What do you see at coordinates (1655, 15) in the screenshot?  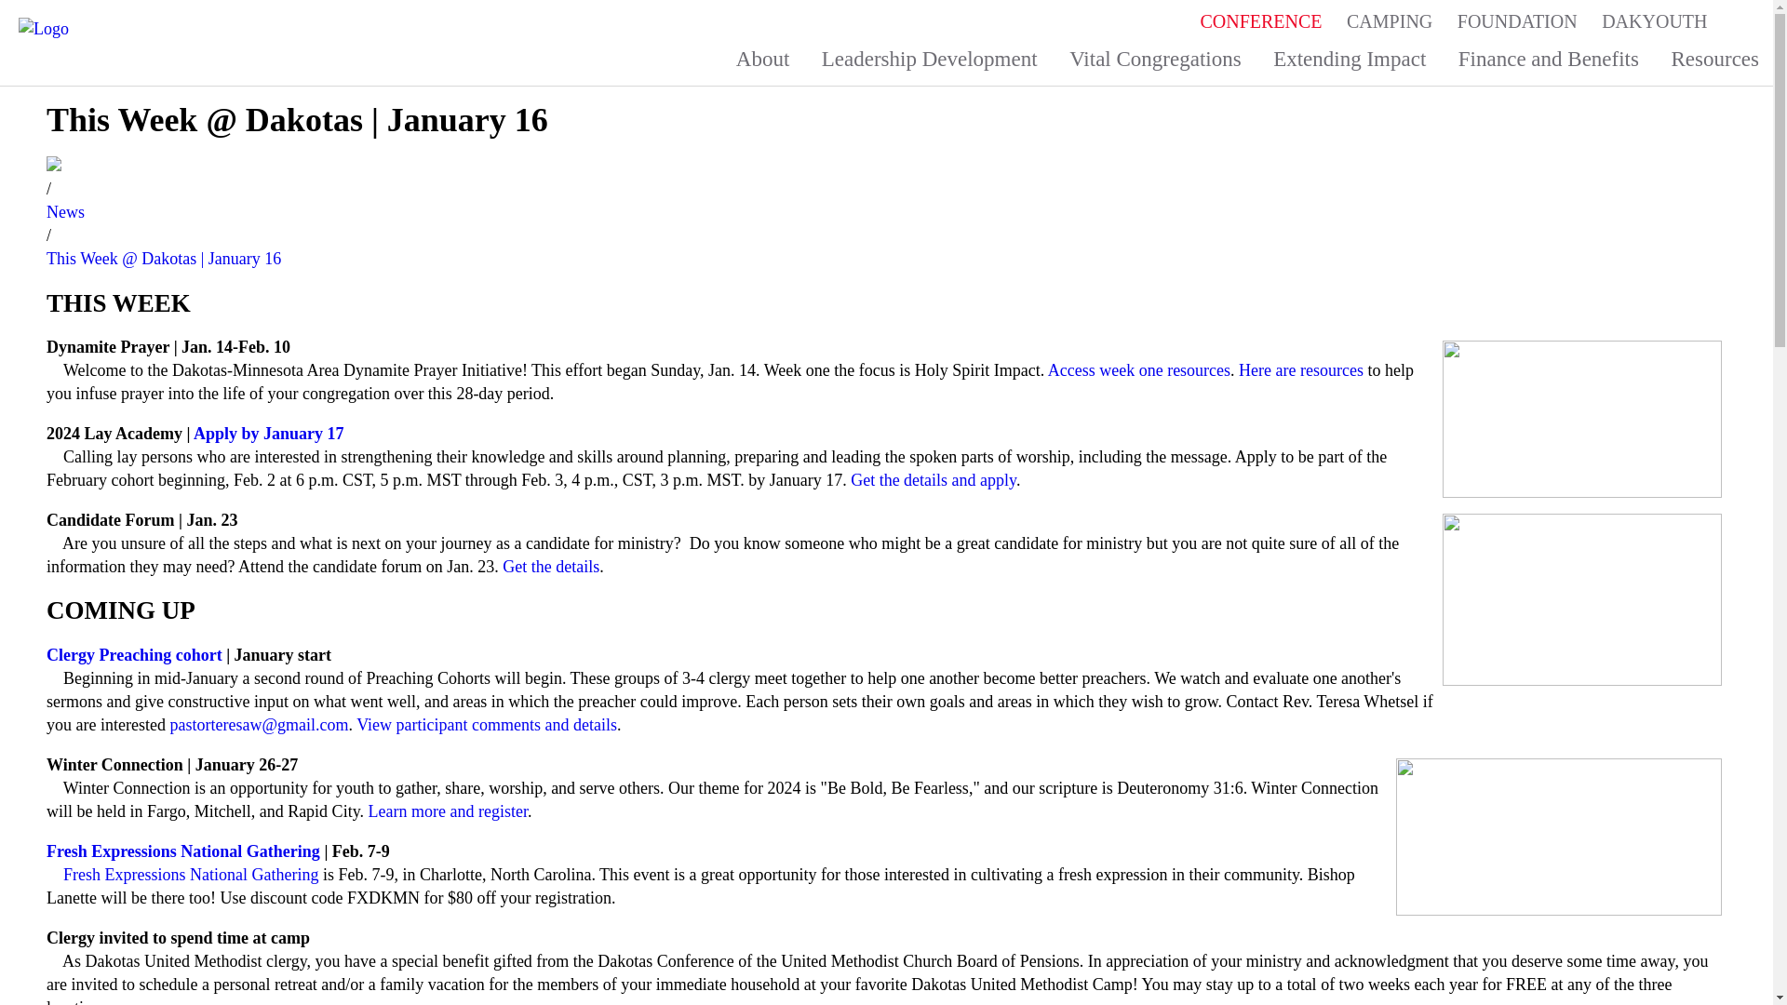 I see `DAKYOUTH` at bounding box center [1655, 15].